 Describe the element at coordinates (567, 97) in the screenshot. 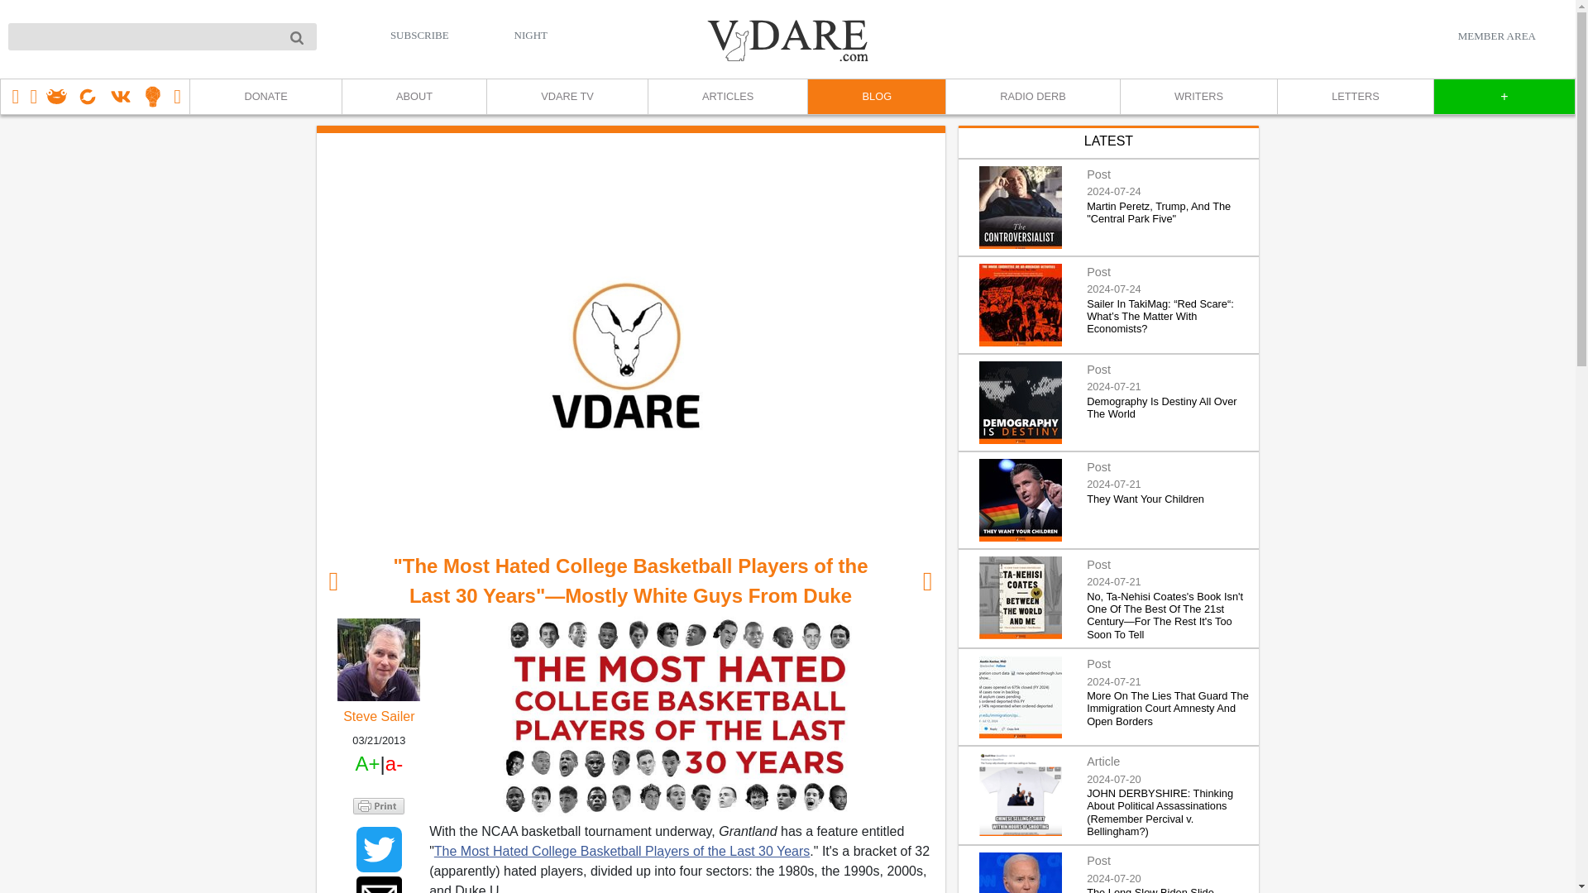

I see `VDARE TV` at that location.